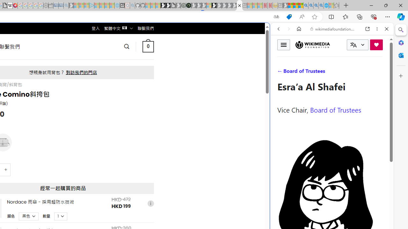  I want to click on github - Search - Sleeping, so click(133, 6).